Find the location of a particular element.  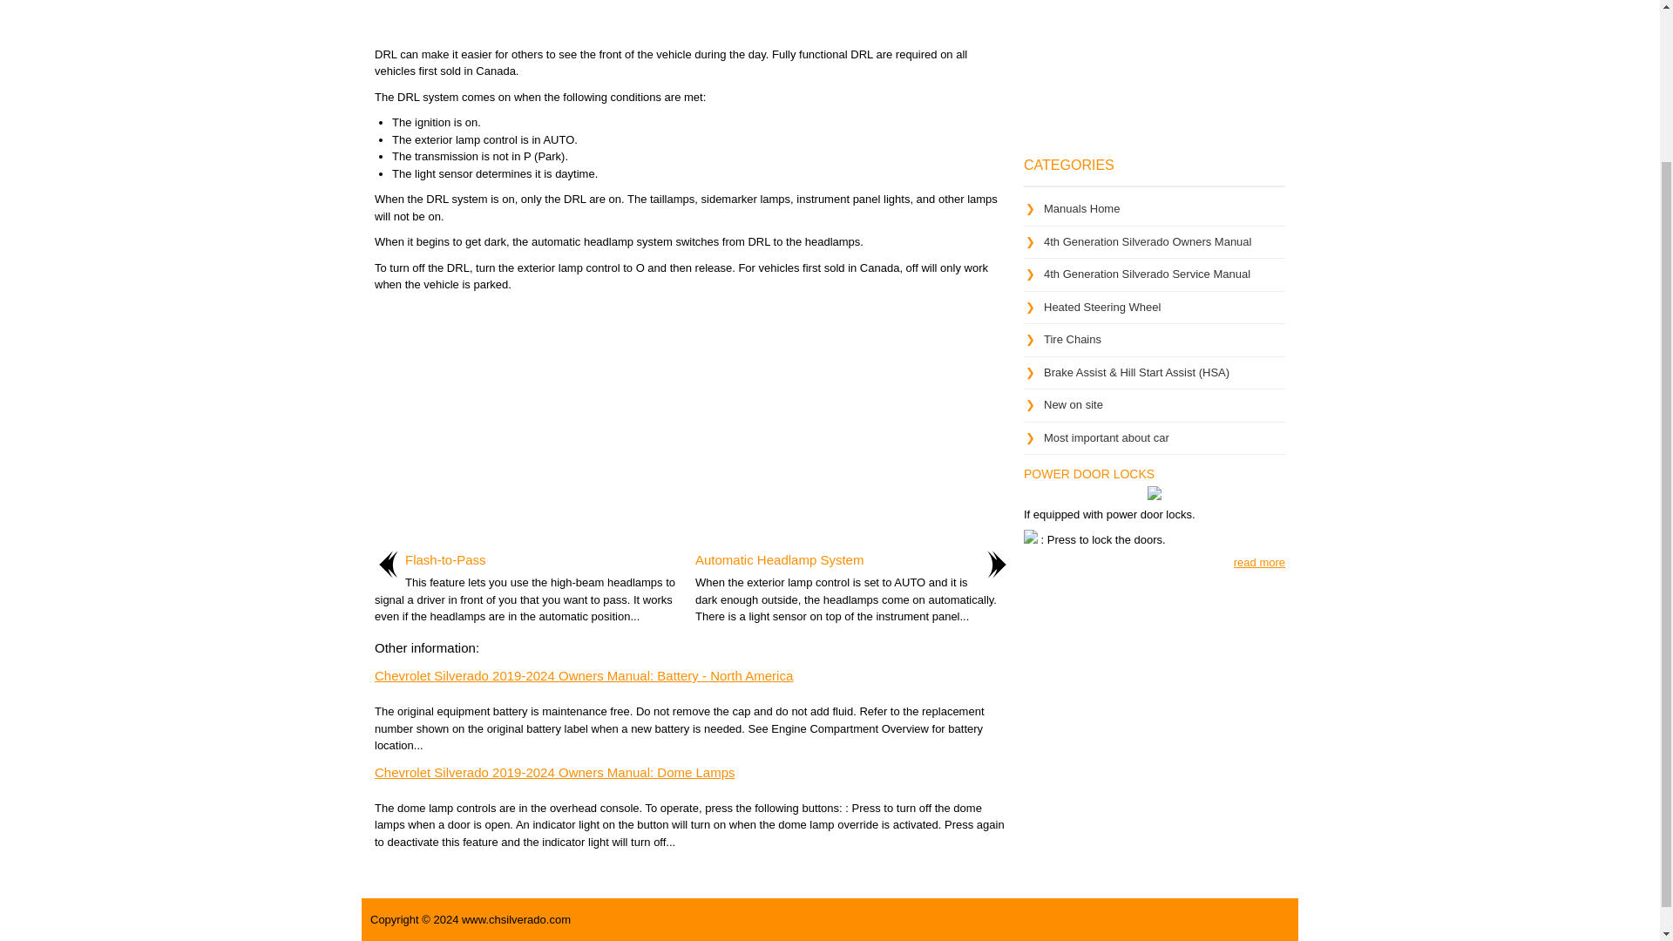

Most important about car is located at coordinates (1107, 436).